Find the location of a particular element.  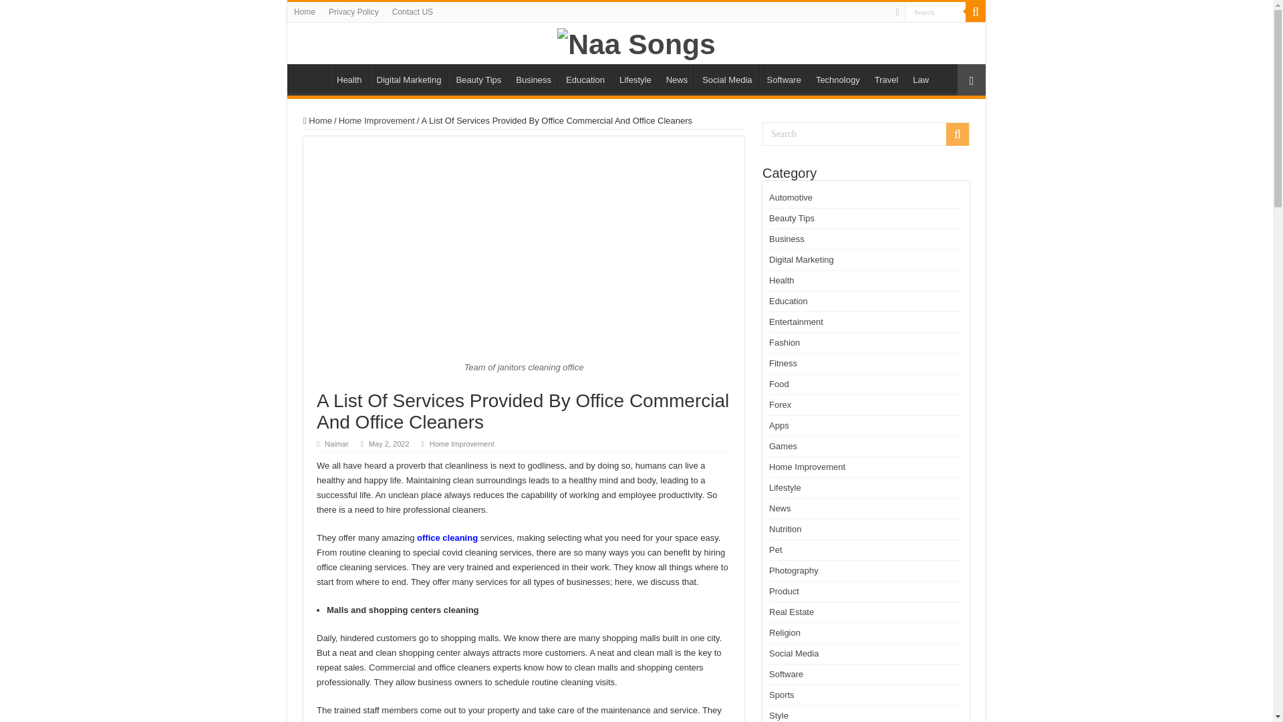

Home is located at coordinates (305, 12).